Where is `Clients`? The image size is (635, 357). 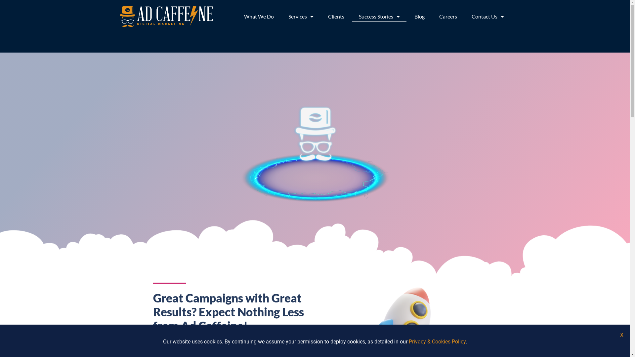 Clients is located at coordinates (336, 17).